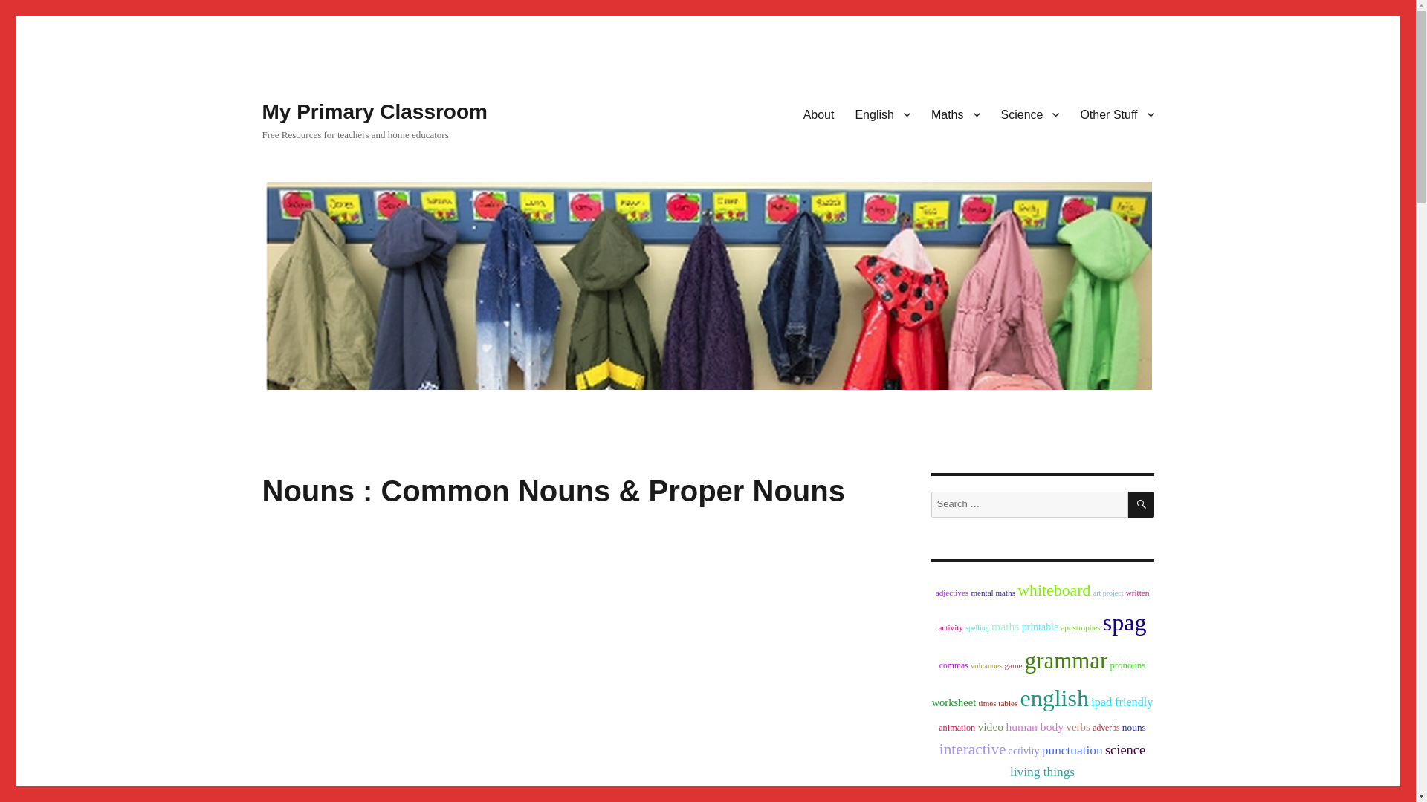  I want to click on 4 topics, so click(1012, 665).